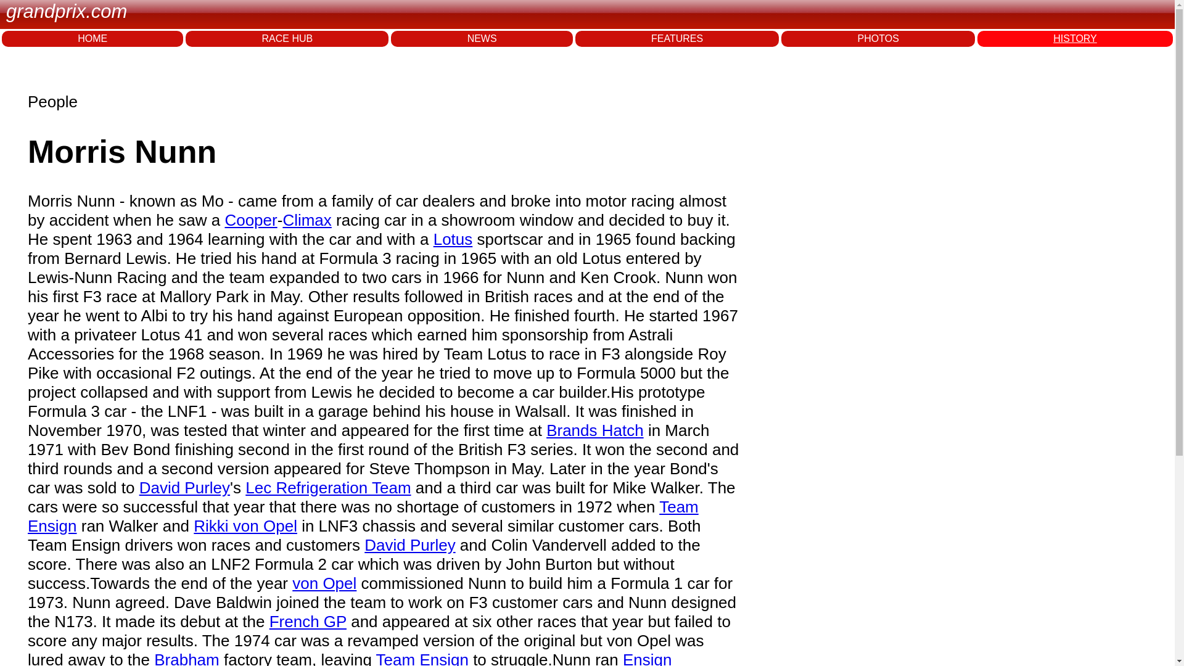 The image size is (1184, 666). Describe the element at coordinates (328, 487) in the screenshot. I see `Lec Refrigeration Team` at that location.